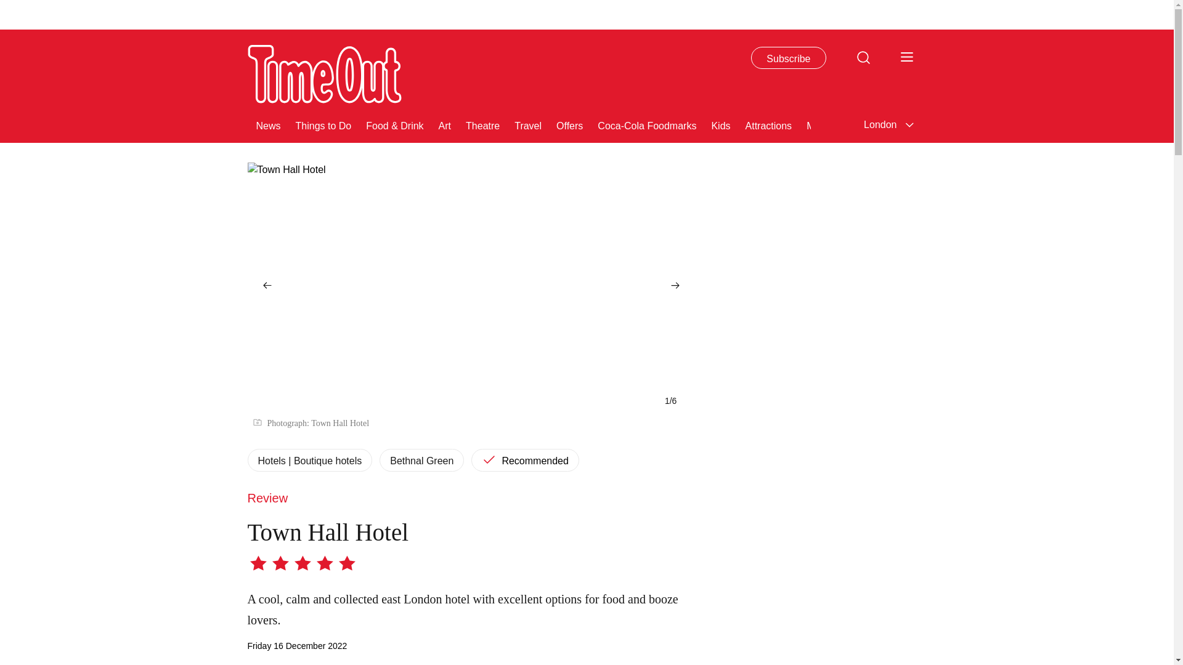 This screenshot has width=1183, height=665. Describe the element at coordinates (647, 124) in the screenshot. I see `Coca-Cola Foodmarks` at that location.